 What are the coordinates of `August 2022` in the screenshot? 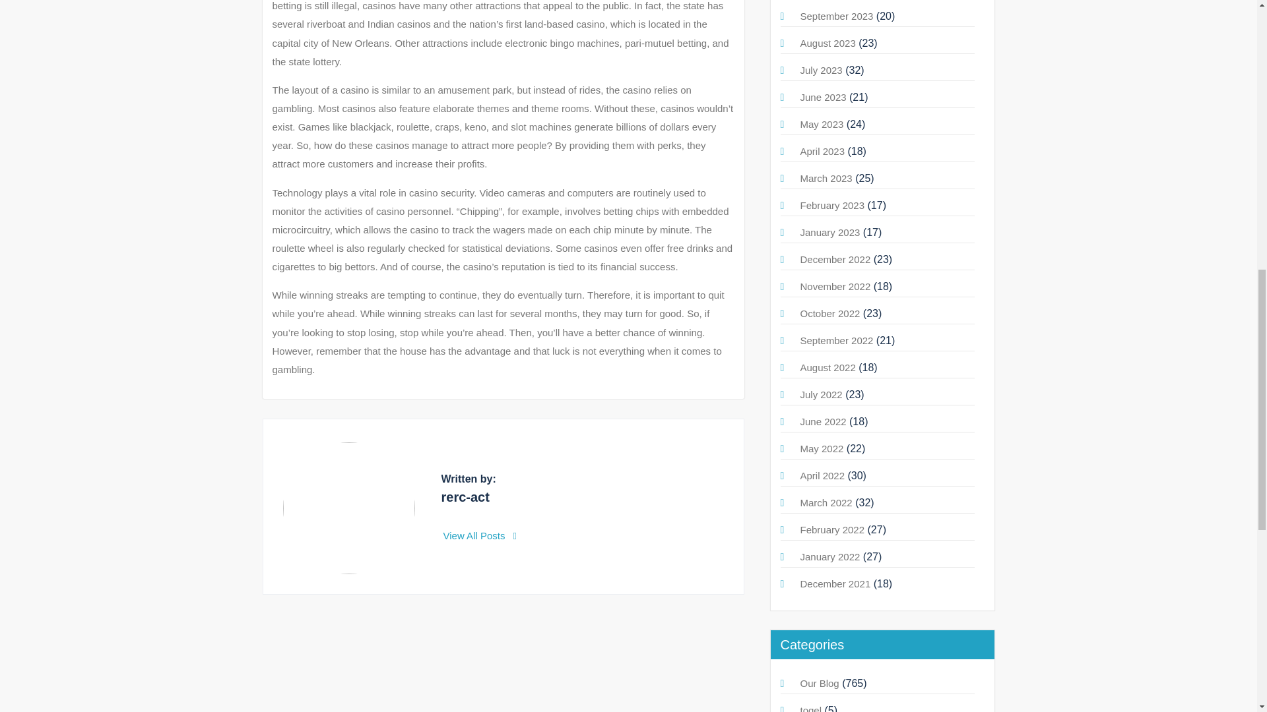 It's located at (828, 367).